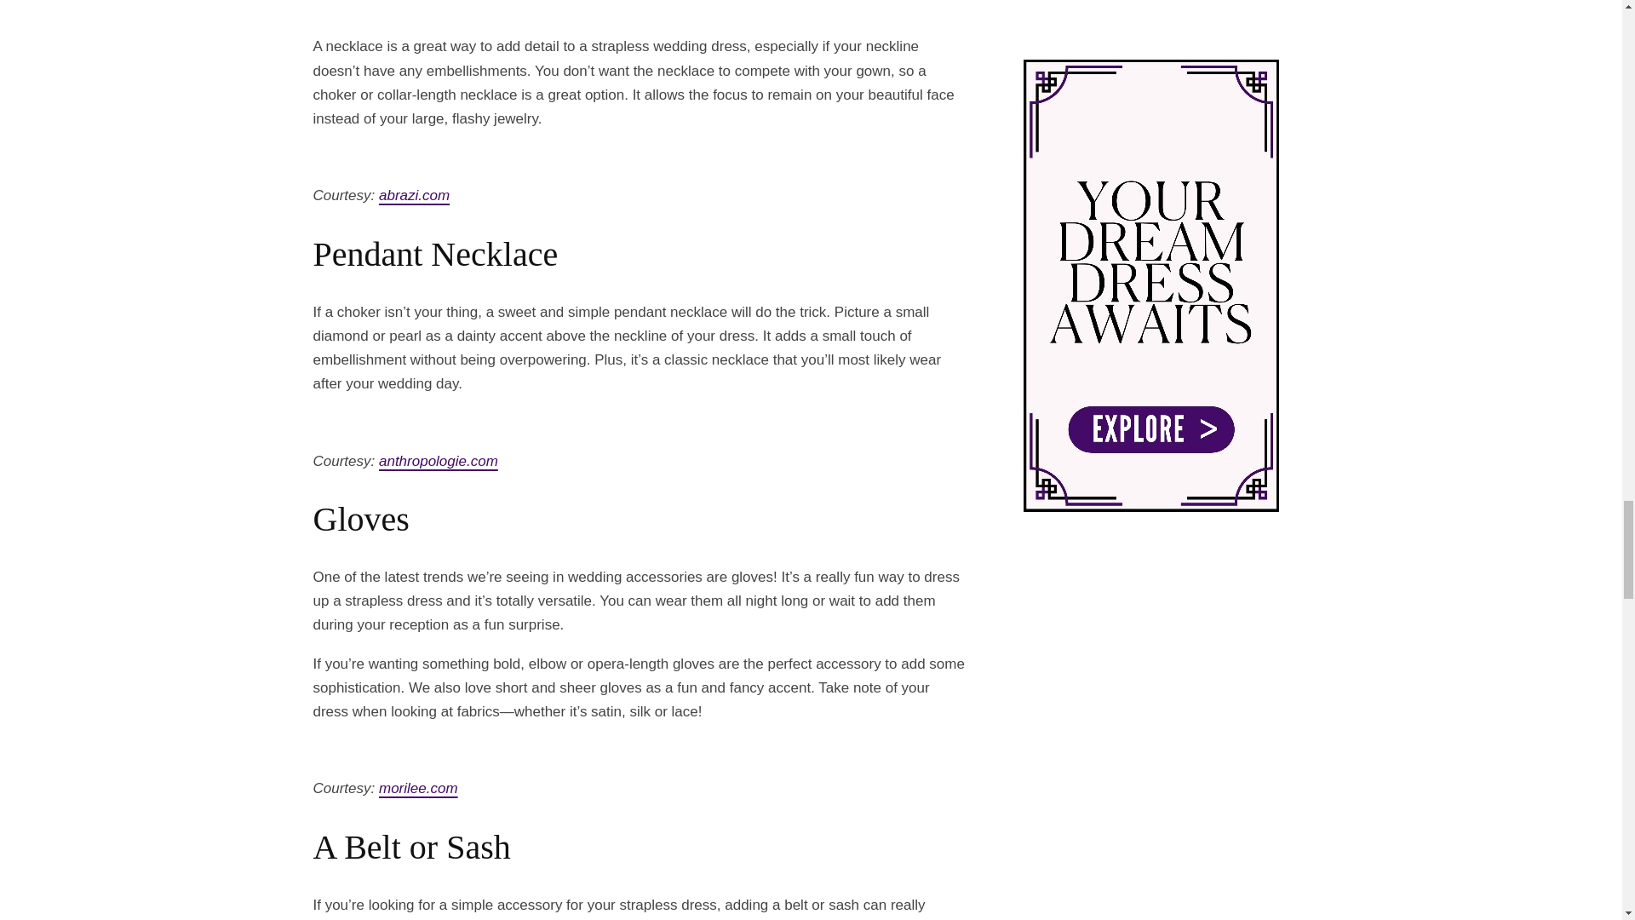 The height and width of the screenshot is (920, 1635). Describe the element at coordinates (418, 788) in the screenshot. I see `morilee.com` at that location.